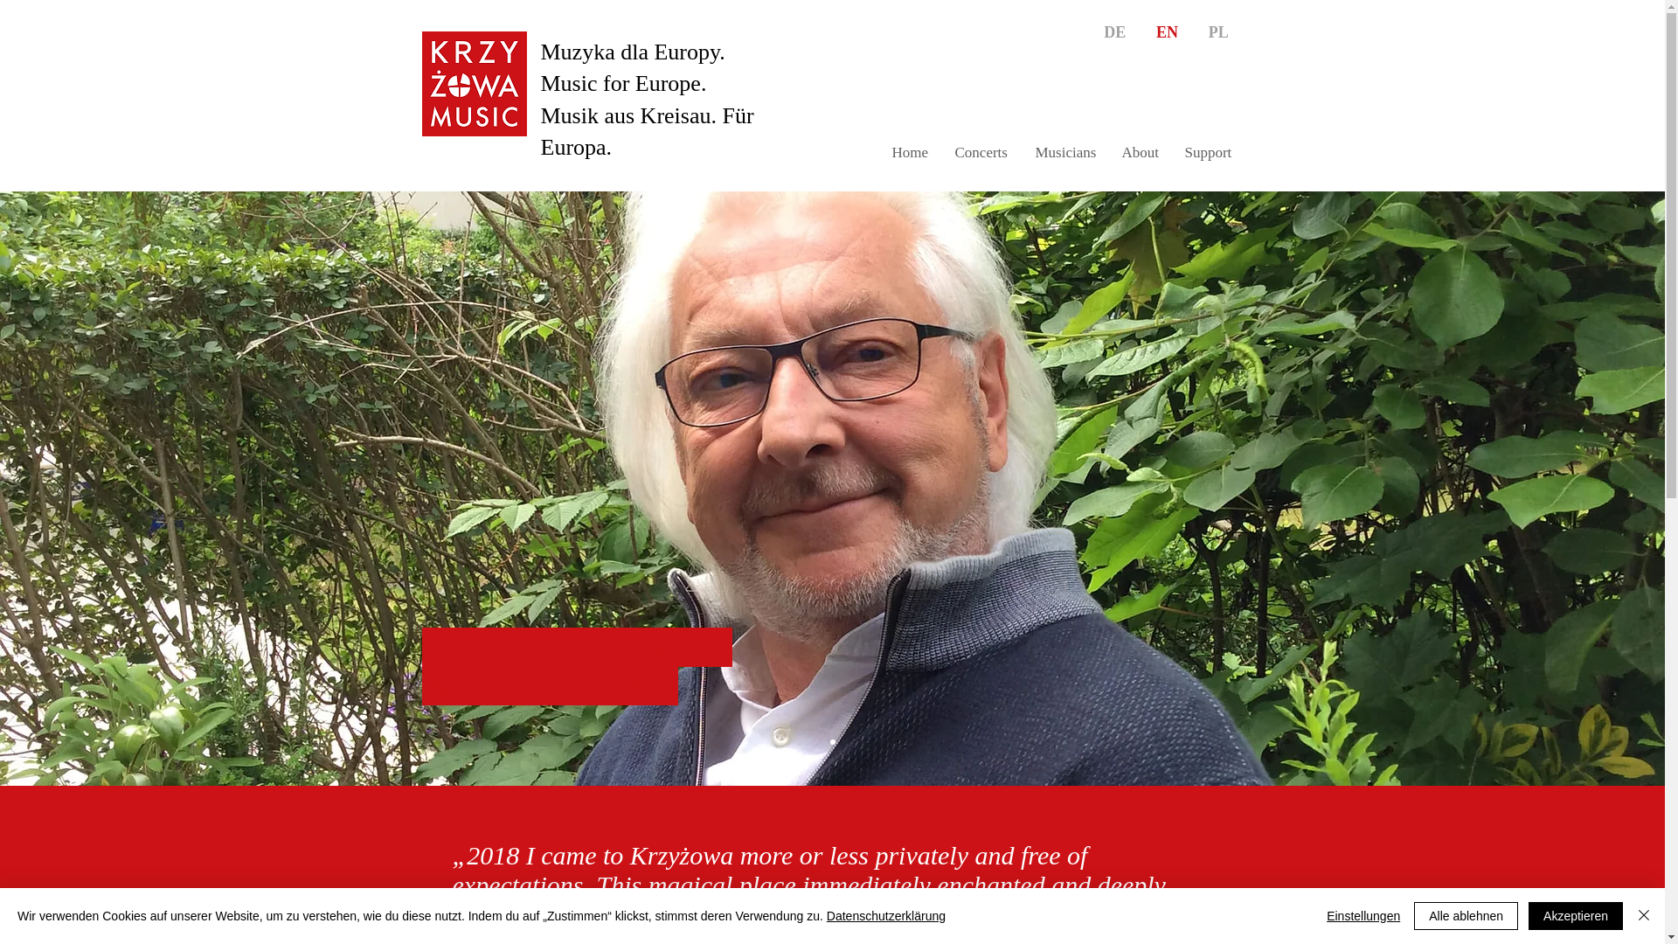 The image size is (1678, 944). Describe the element at coordinates (1208, 152) in the screenshot. I see `Support` at that location.